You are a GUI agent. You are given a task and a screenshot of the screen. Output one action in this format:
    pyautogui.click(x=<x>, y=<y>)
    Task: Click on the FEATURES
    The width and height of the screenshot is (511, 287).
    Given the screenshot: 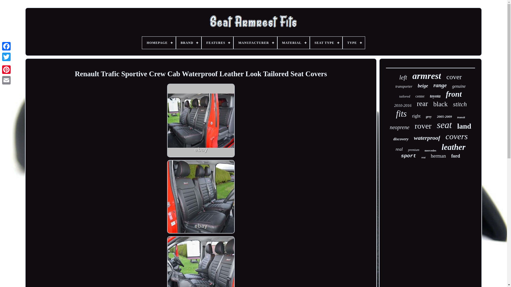 What is the action you would take?
    pyautogui.click(x=217, y=43)
    